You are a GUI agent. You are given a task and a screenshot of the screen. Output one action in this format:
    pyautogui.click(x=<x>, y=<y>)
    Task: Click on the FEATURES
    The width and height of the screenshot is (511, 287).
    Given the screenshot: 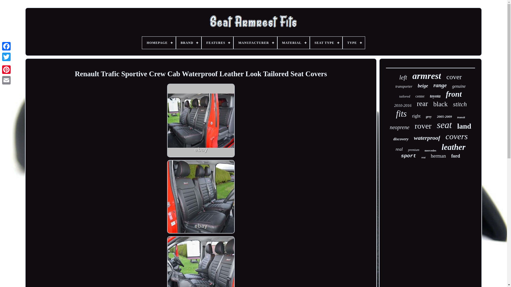 What is the action you would take?
    pyautogui.click(x=217, y=43)
    